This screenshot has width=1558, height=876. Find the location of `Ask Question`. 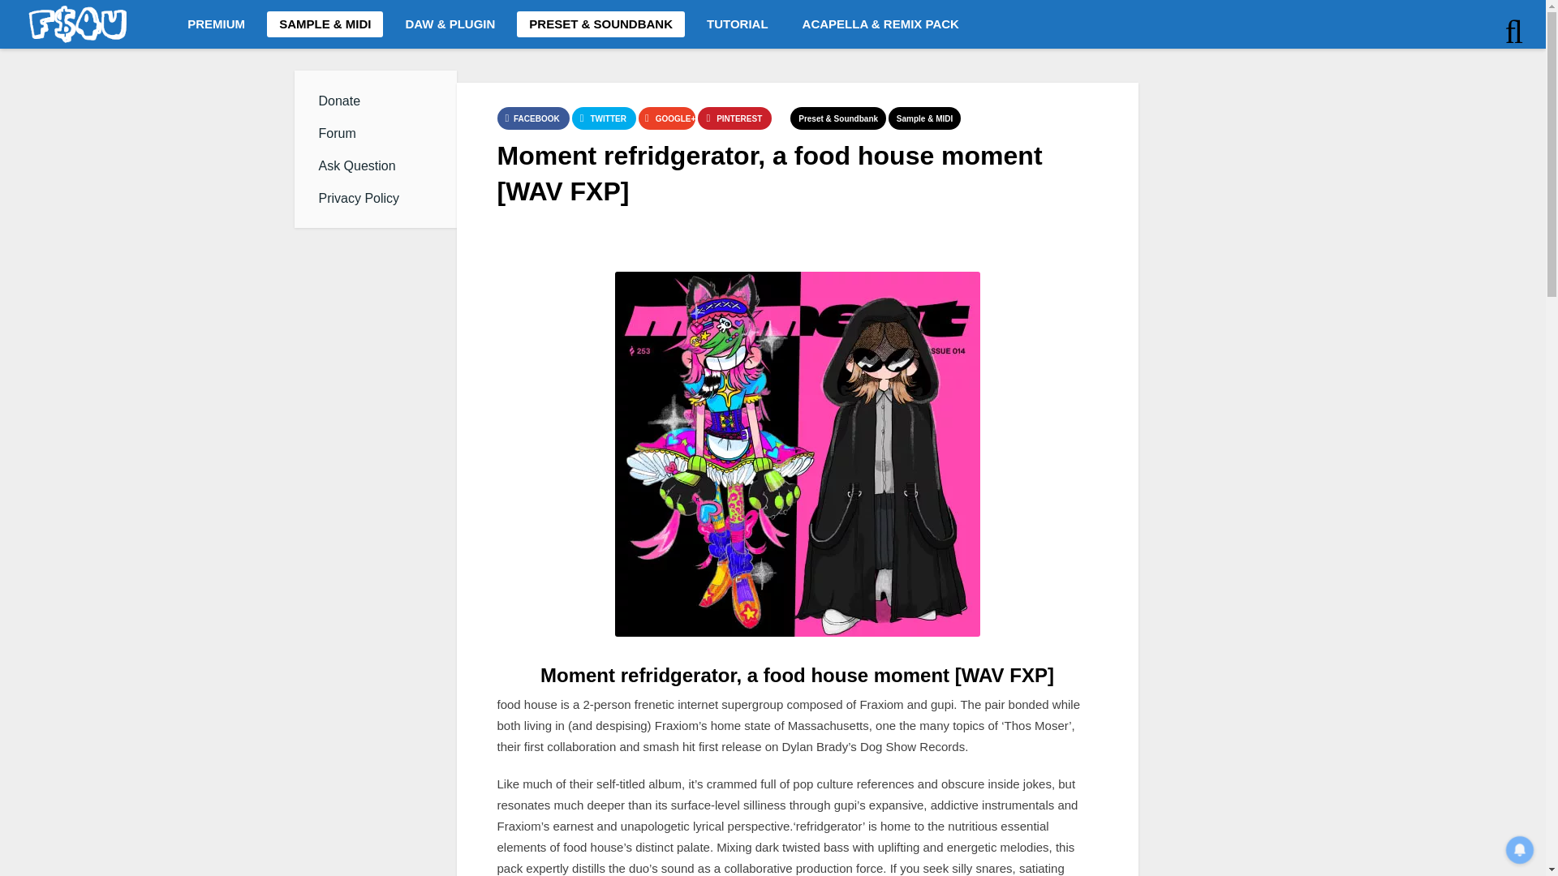

Ask Question is located at coordinates (375, 166).